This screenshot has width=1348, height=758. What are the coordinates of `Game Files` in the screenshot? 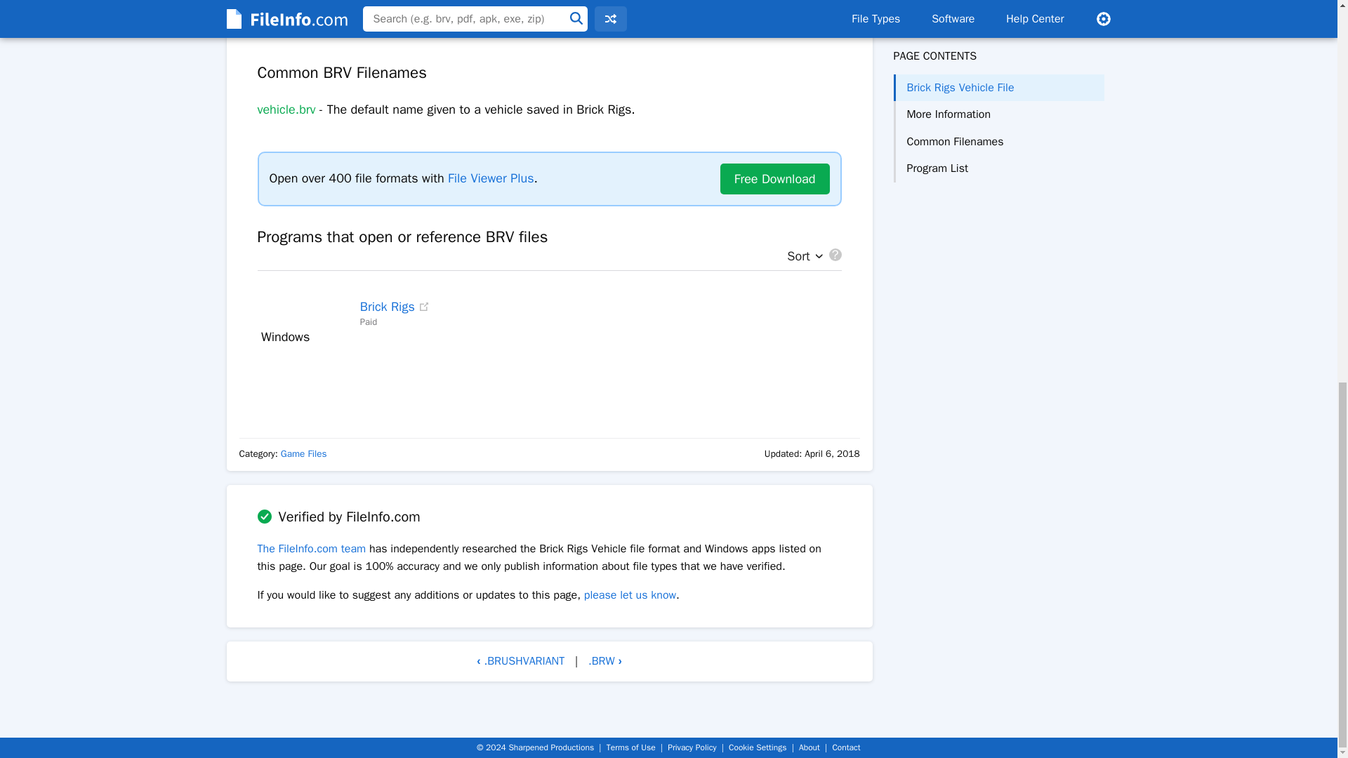 It's located at (303, 453).